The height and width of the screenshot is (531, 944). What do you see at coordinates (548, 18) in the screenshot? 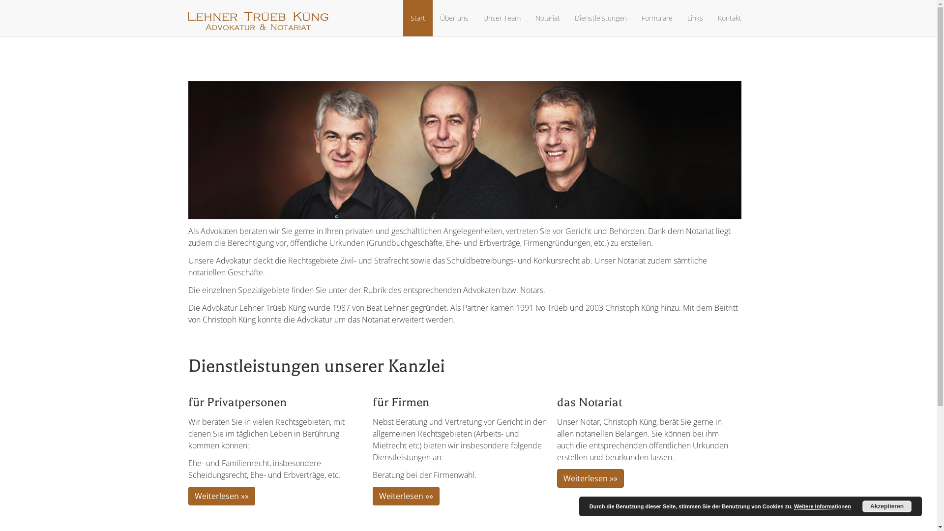
I see `Notariat` at bounding box center [548, 18].